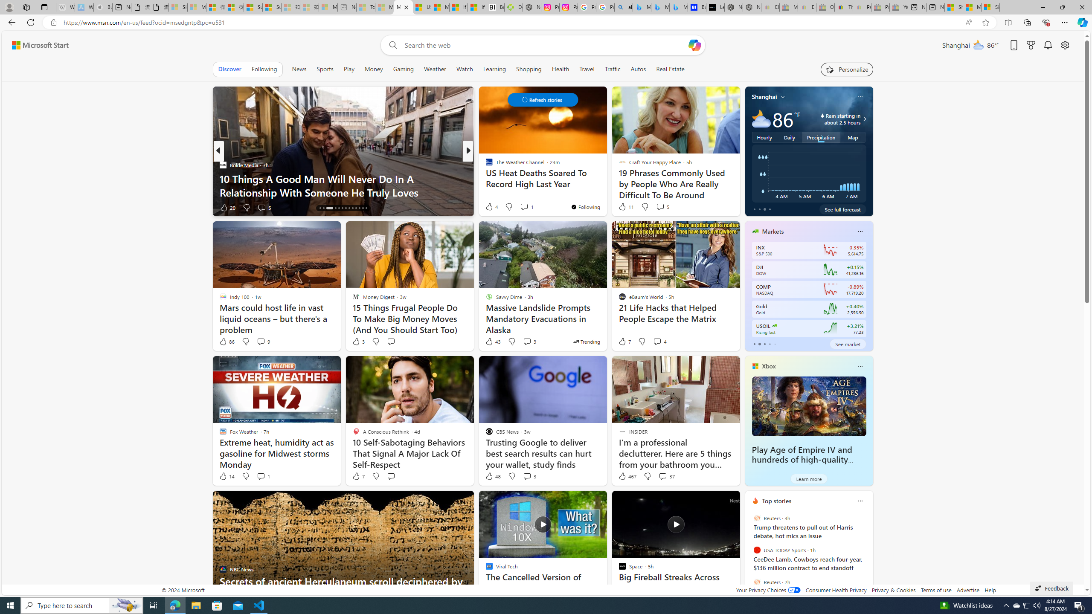 The height and width of the screenshot is (614, 1092). I want to click on 115 Like, so click(491, 207).